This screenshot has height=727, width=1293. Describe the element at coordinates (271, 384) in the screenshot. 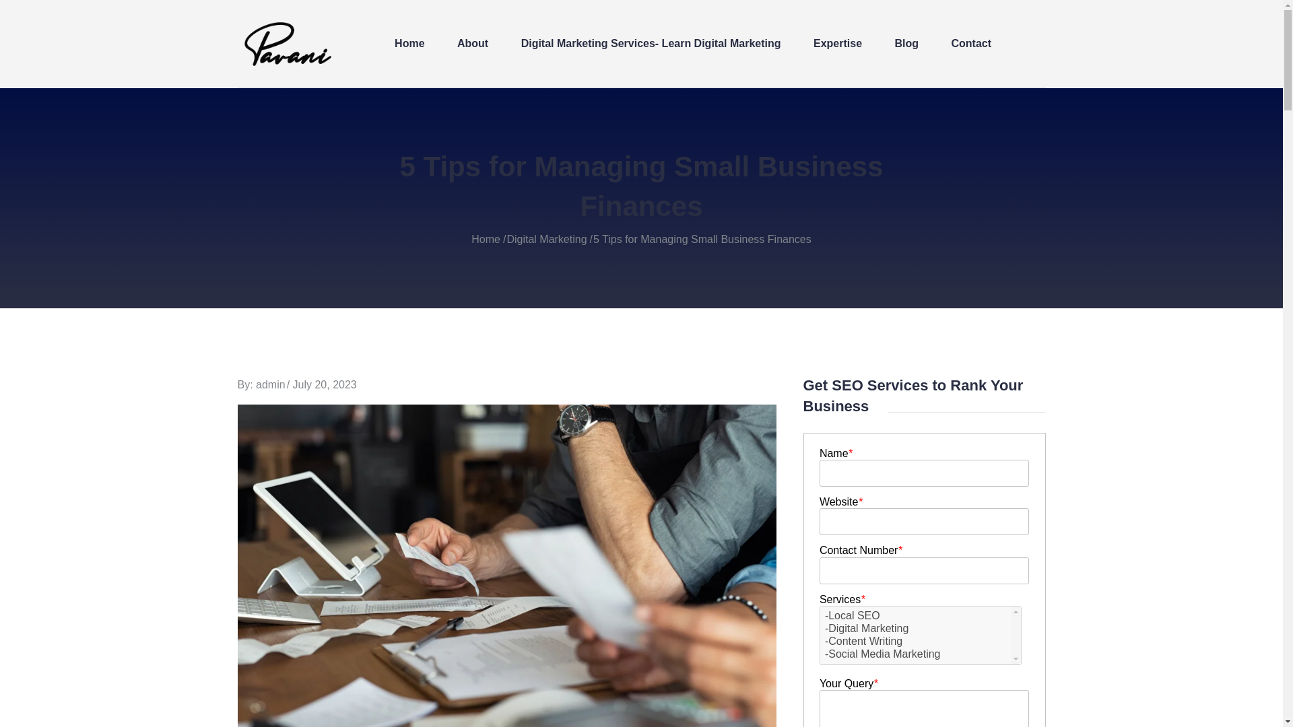

I see `admin` at that location.